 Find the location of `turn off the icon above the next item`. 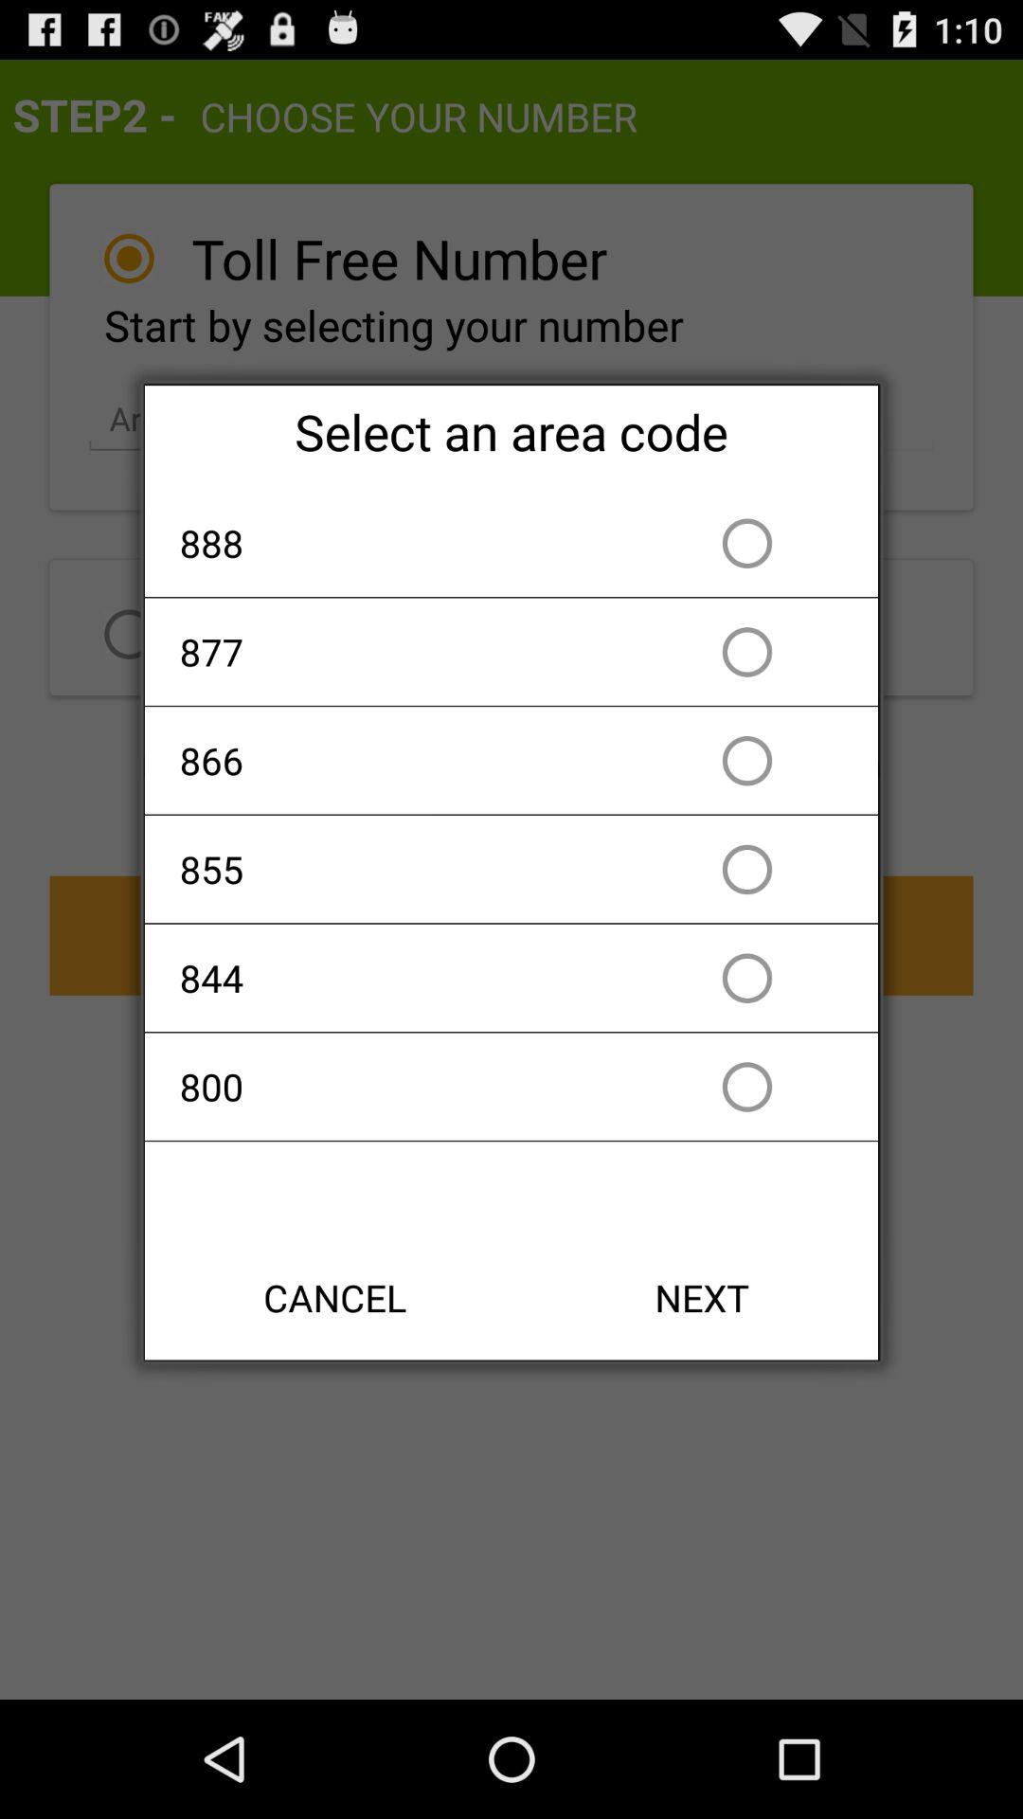

turn off the icon above the next item is located at coordinates (403, 1086).